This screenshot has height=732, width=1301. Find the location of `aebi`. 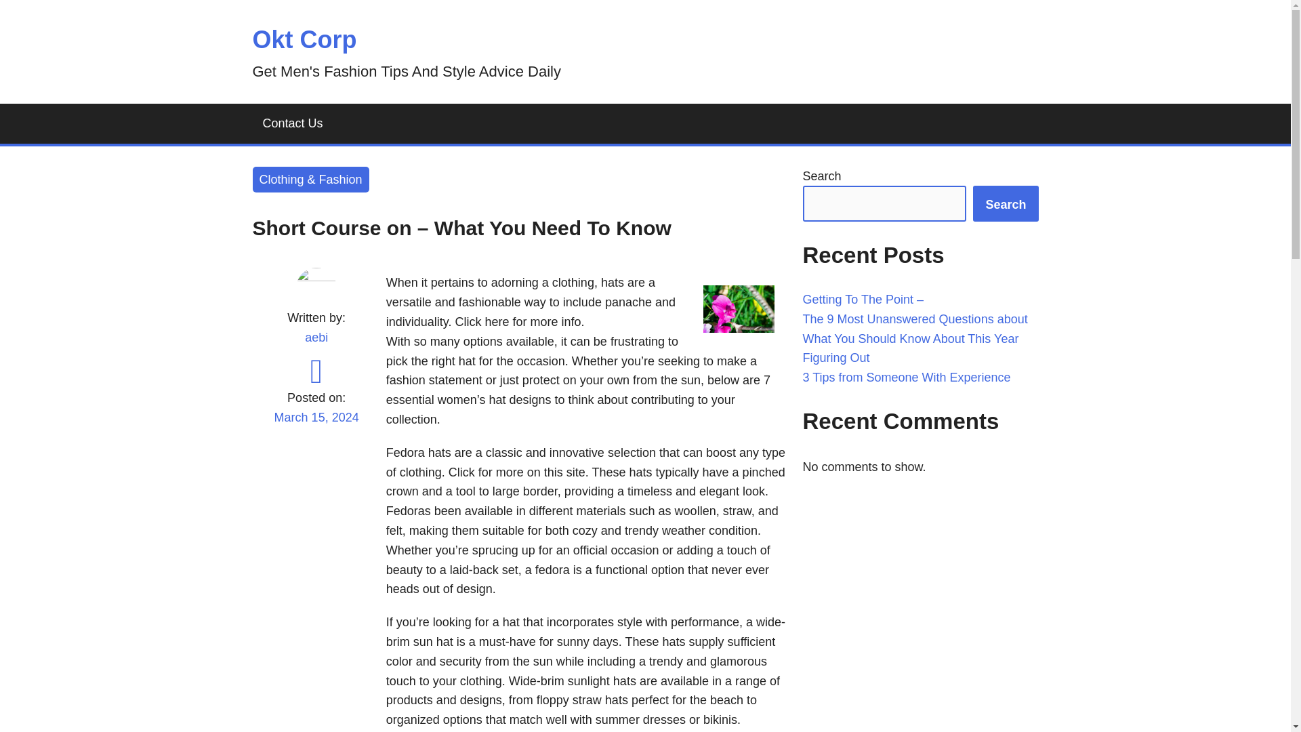

aebi is located at coordinates (316, 338).